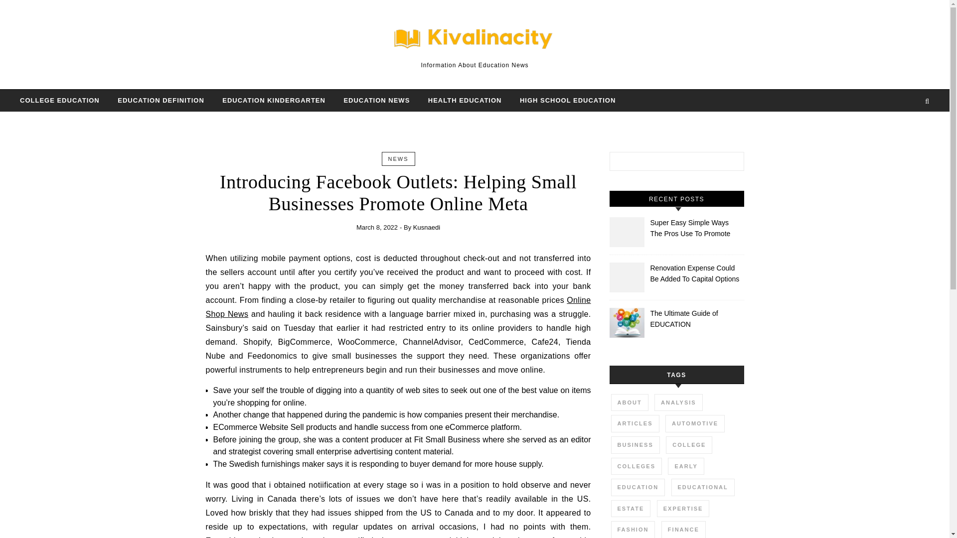 This screenshot has height=538, width=957. I want to click on Posts by Kusnaedi, so click(427, 227).